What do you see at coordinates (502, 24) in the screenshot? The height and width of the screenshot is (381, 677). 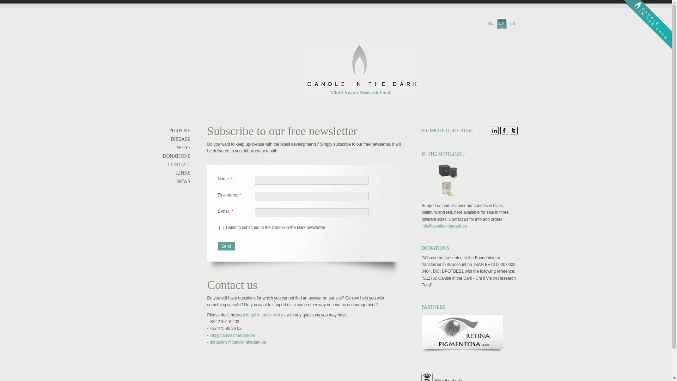 I see `EN` at bounding box center [502, 24].